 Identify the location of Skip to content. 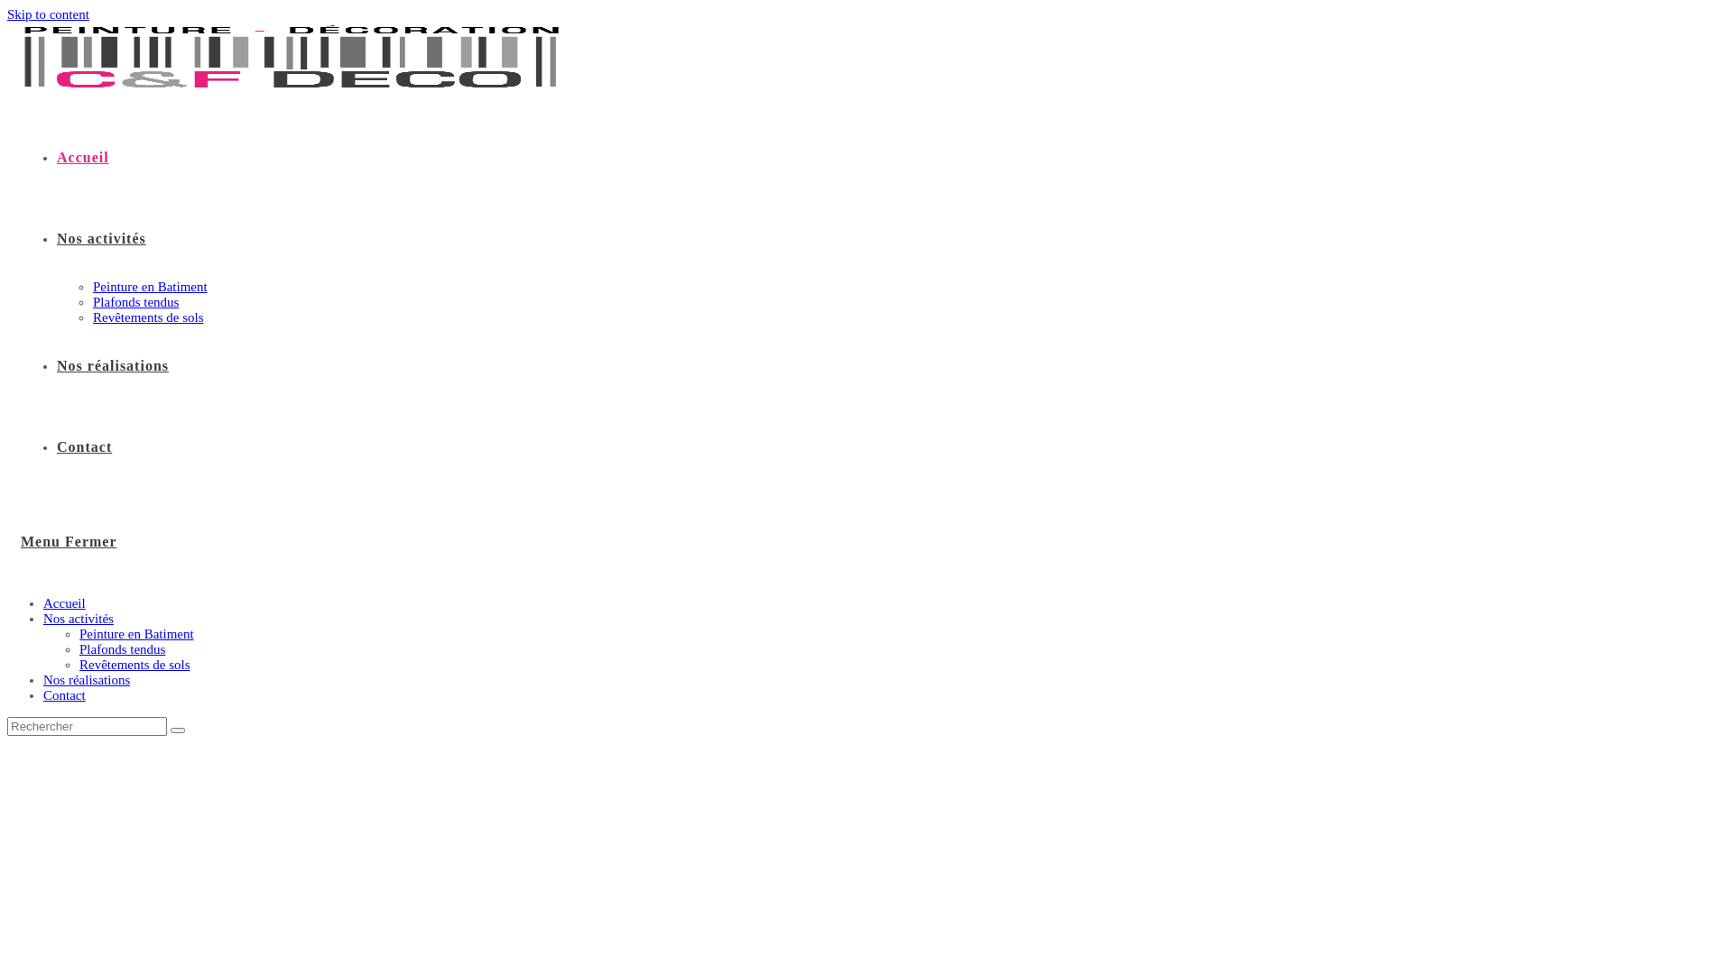
(49, 14).